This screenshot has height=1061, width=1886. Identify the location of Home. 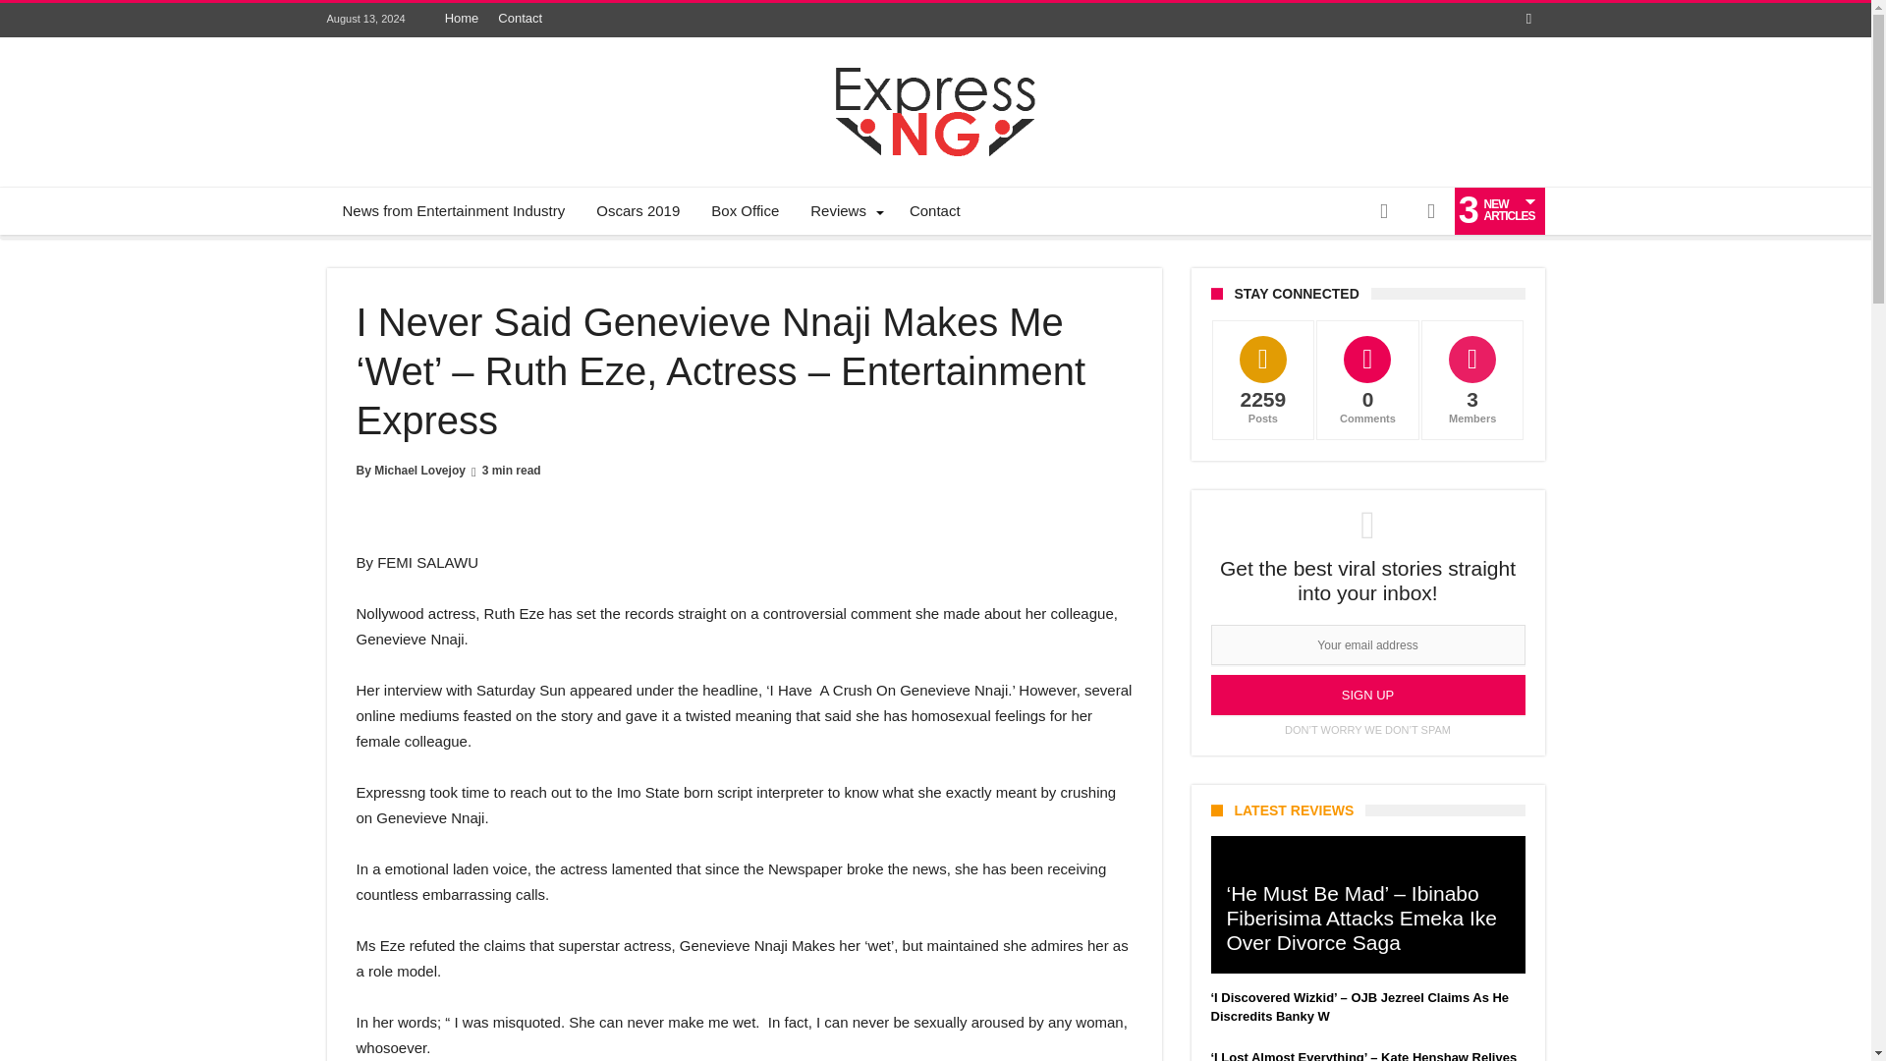
(462, 18).